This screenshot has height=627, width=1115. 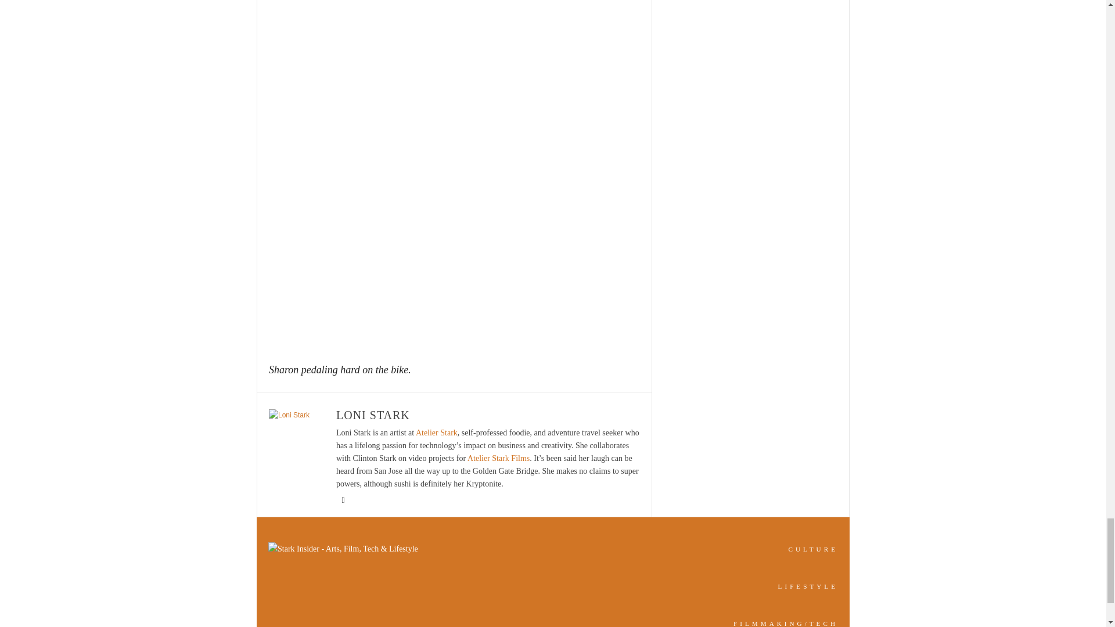 I want to click on Atelier Stark, so click(x=437, y=432).